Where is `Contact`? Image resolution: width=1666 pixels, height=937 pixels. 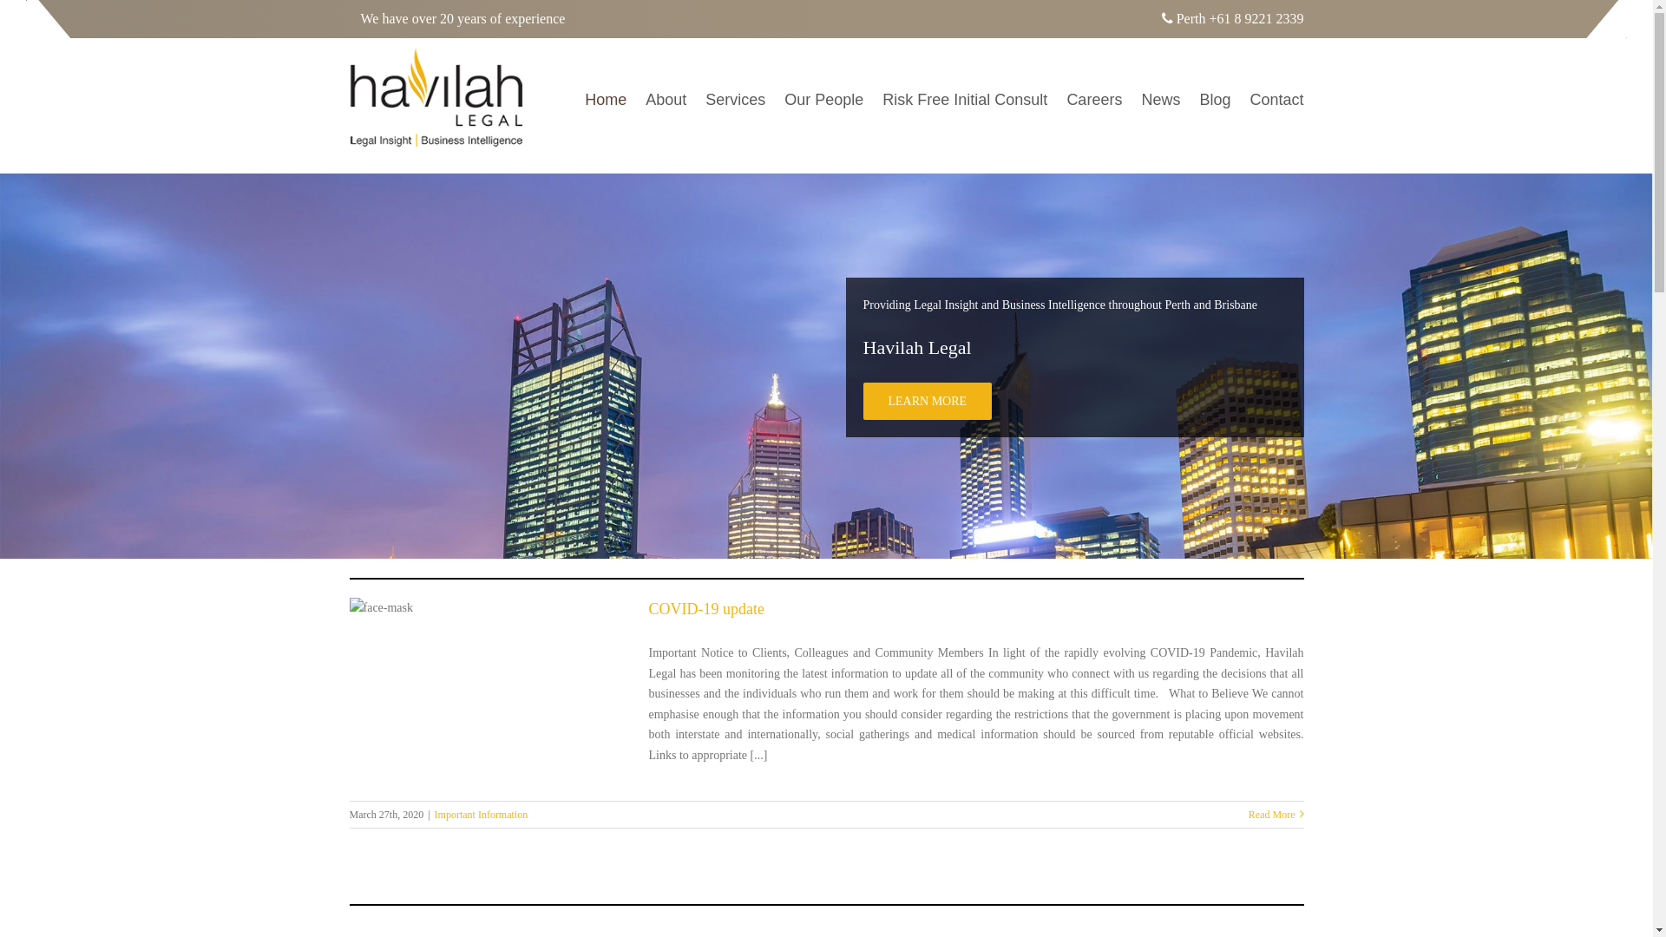
Contact is located at coordinates (1276, 100).